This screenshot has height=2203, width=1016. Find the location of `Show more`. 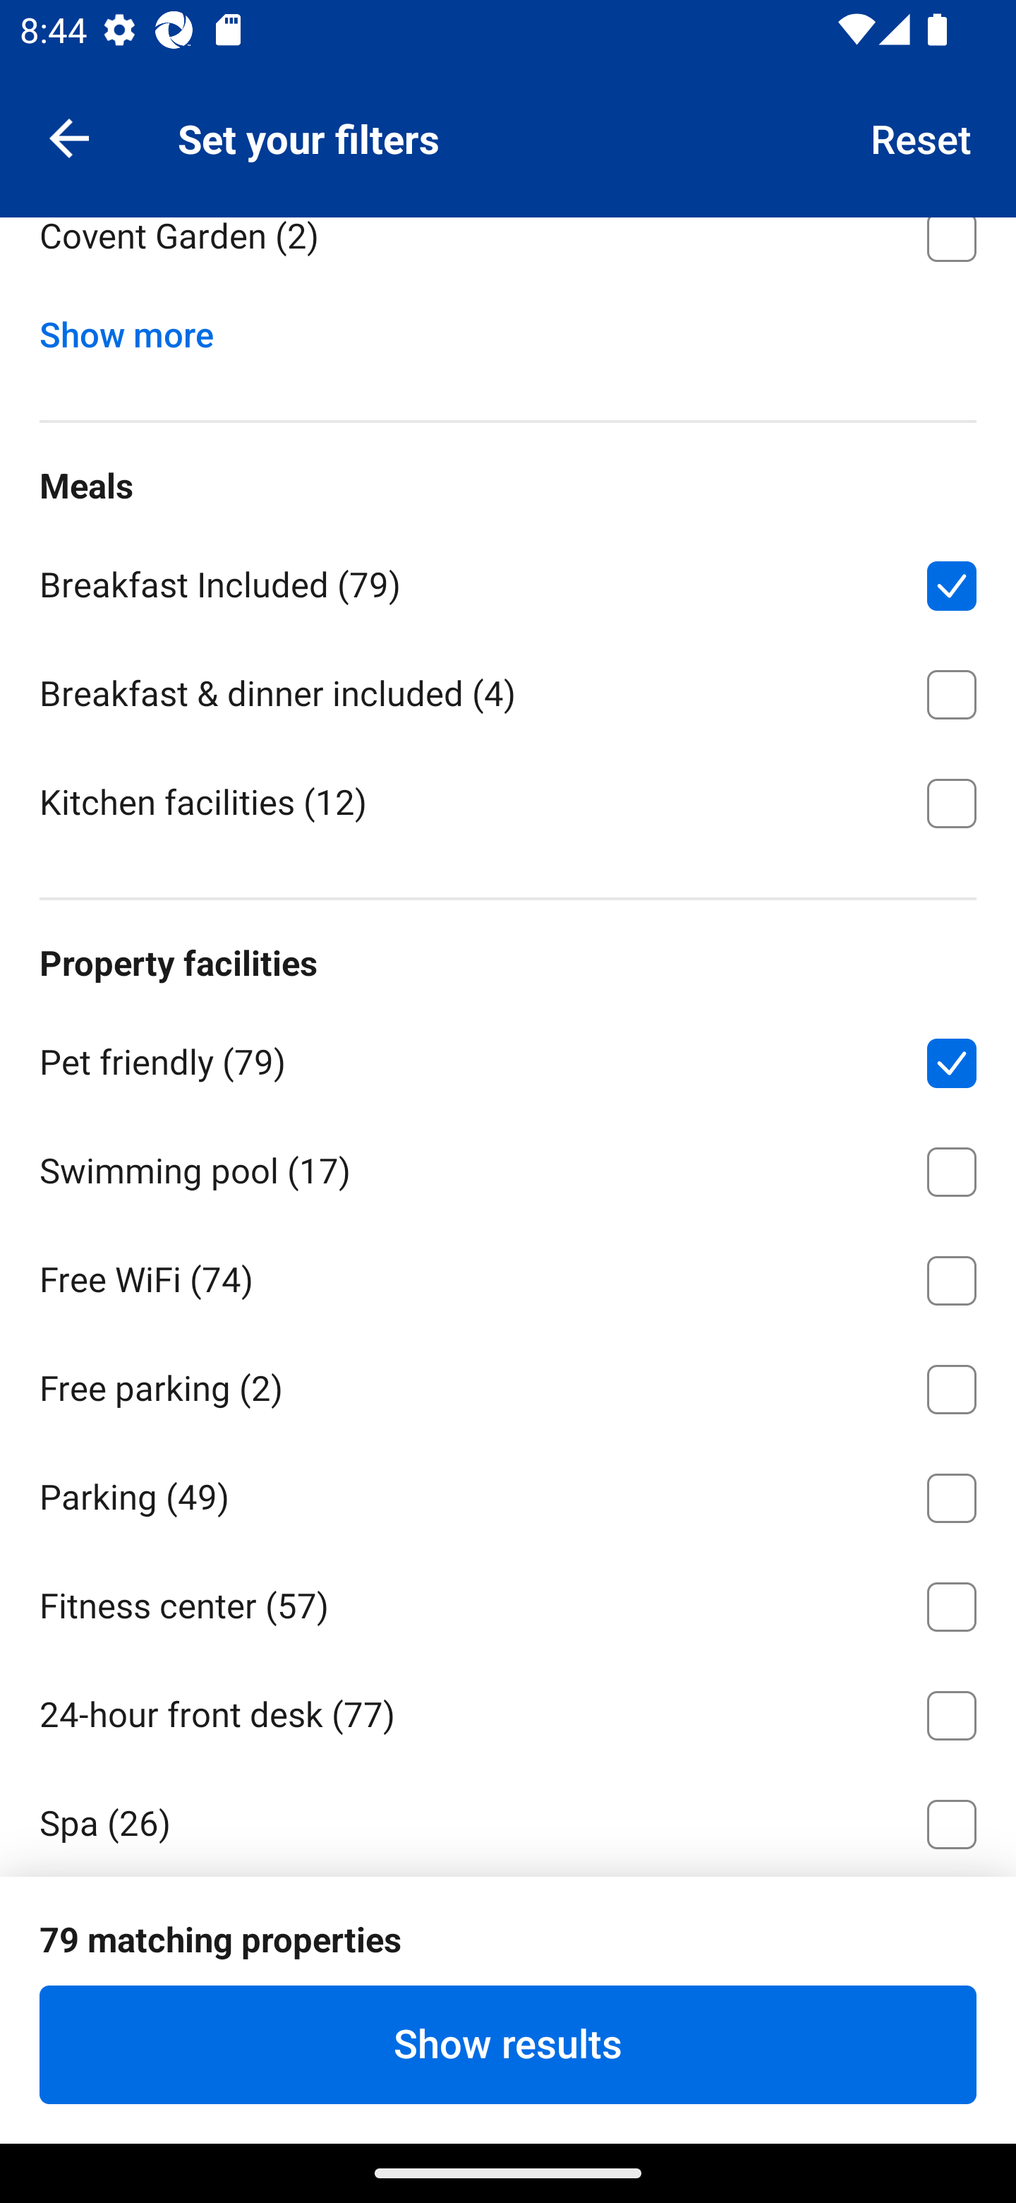

Show more is located at coordinates (137, 329).